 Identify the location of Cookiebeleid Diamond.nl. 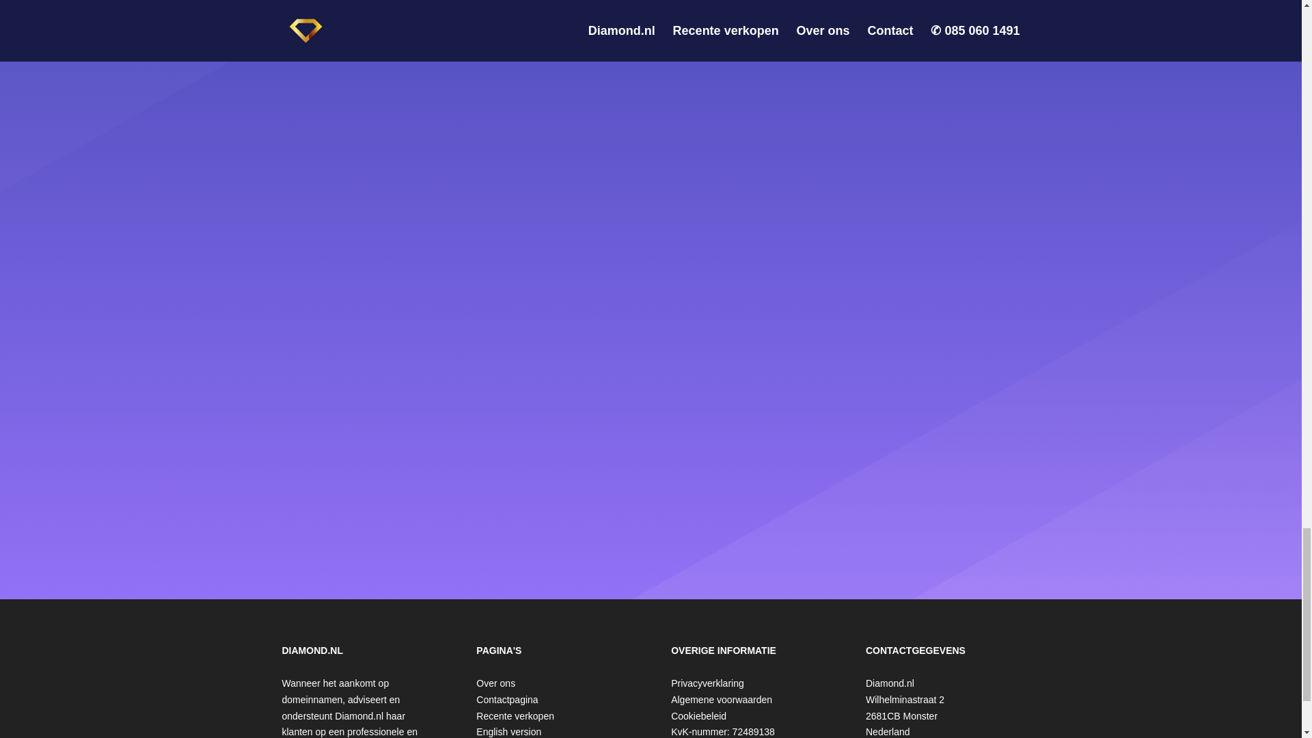
(698, 716).